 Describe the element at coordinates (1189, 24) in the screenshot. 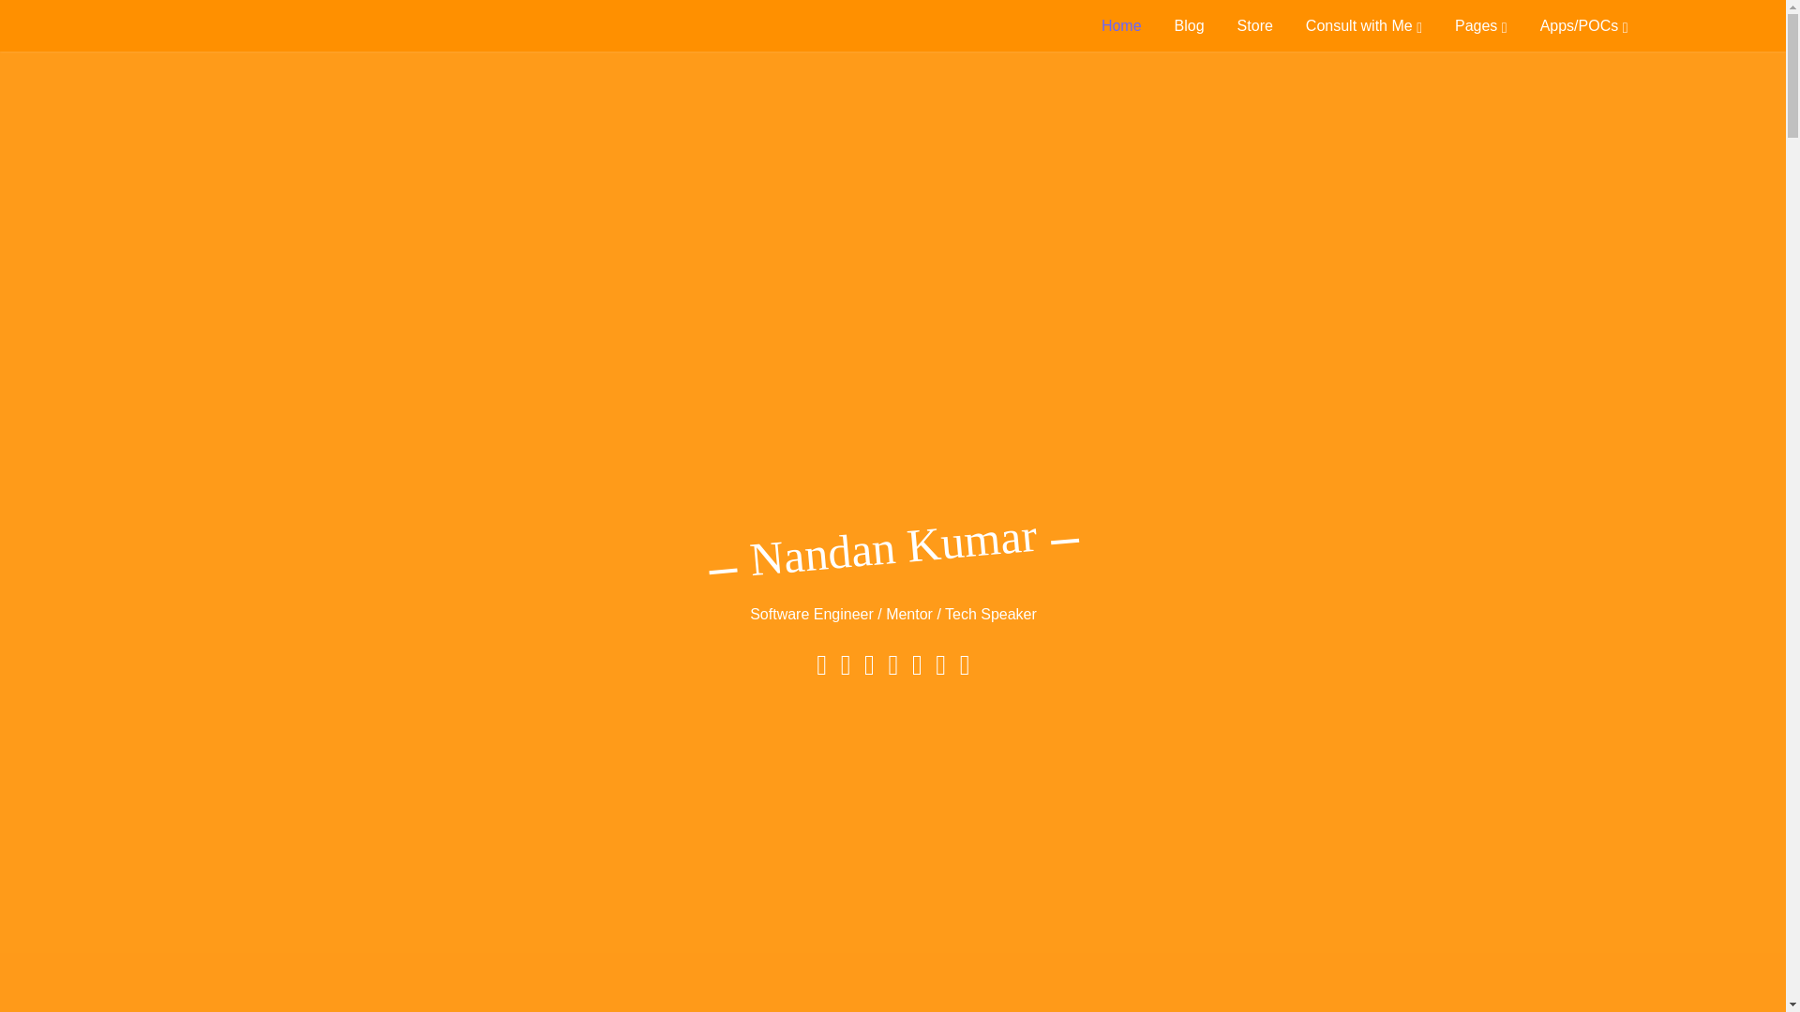

I see `Blog` at that location.